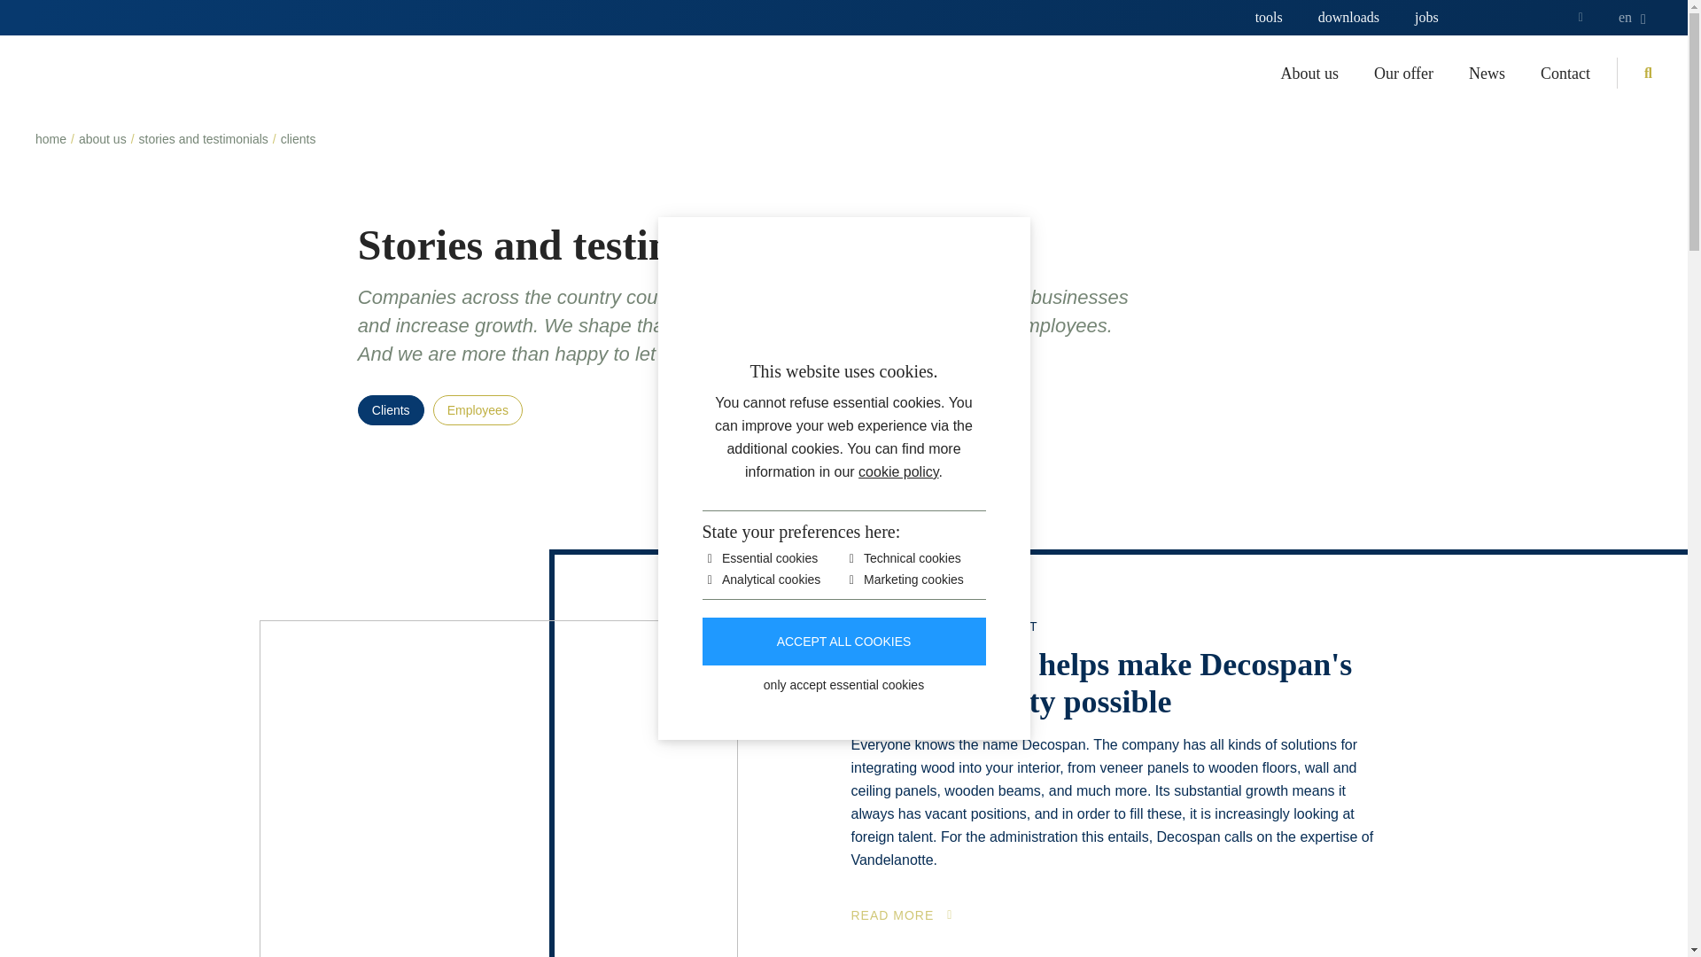 This screenshot has width=1701, height=957. Describe the element at coordinates (50, 139) in the screenshot. I see `home` at that location.